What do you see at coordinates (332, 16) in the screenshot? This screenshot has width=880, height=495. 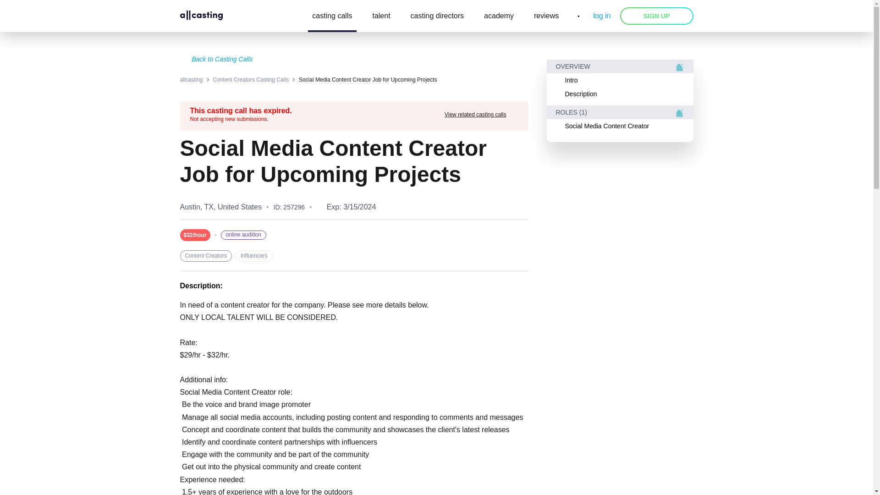 I see `casting calls` at bounding box center [332, 16].